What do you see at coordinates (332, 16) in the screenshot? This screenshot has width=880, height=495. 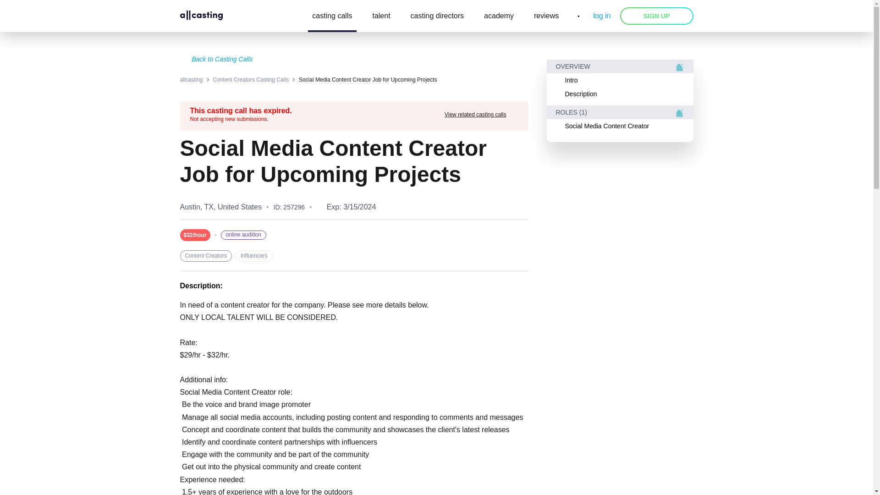 I see `casting calls` at bounding box center [332, 16].